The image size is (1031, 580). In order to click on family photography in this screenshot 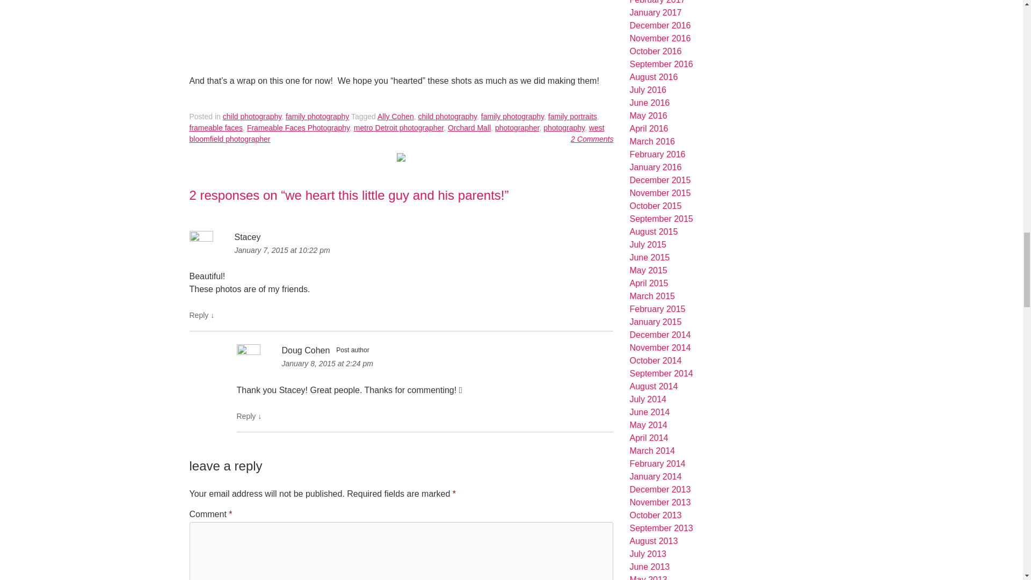, I will do `click(317, 116)`.